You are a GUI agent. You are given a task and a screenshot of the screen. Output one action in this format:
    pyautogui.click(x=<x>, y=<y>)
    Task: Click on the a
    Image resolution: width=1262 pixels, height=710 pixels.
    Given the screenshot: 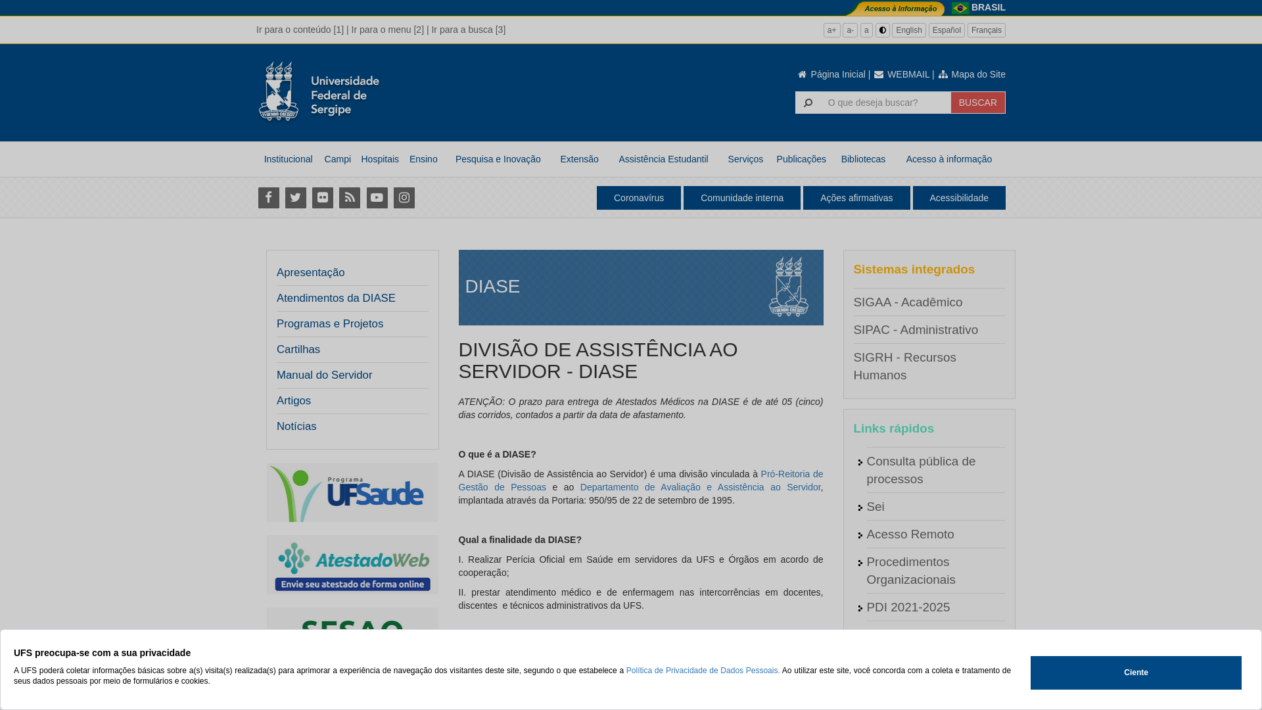 What is the action you would take?
    pyautogui.click(x=866, y=30)
    